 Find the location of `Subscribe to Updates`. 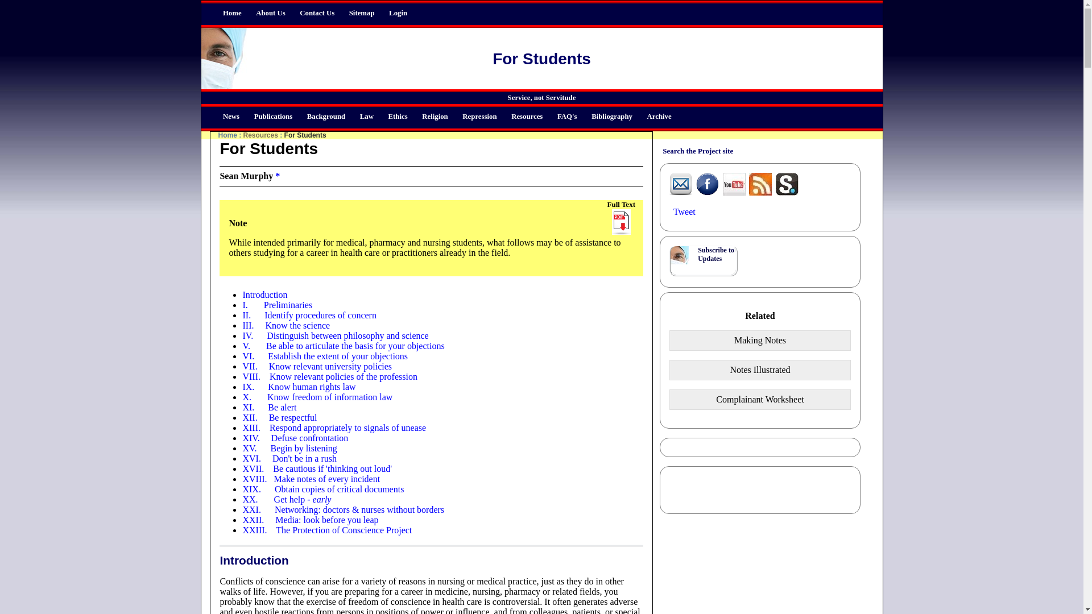

Subscribe to Updates is located at coordinates (715, 255).